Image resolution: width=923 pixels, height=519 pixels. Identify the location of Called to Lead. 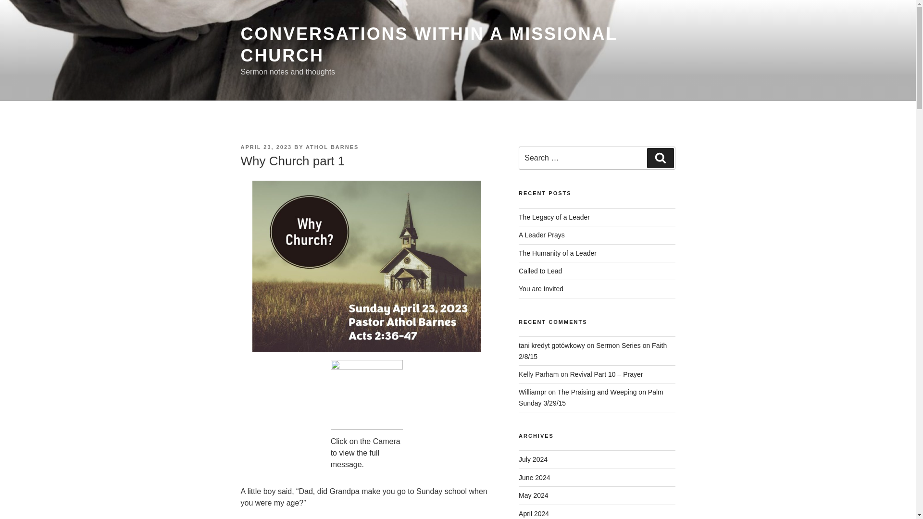
(540, 271).